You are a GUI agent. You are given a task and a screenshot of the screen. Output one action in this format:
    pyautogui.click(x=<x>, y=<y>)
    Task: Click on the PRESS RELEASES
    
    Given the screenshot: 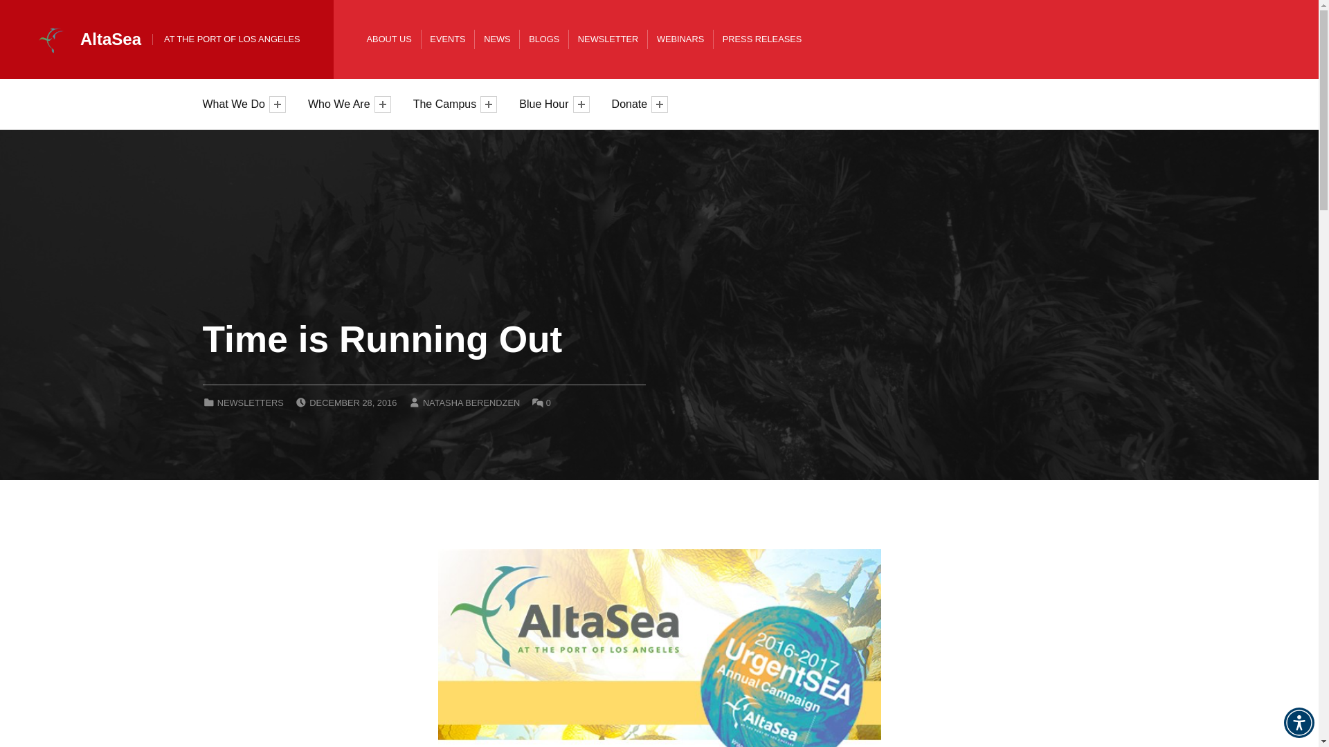 What is the action you would take?
    pyautogui.click(x=763, y=39)
    